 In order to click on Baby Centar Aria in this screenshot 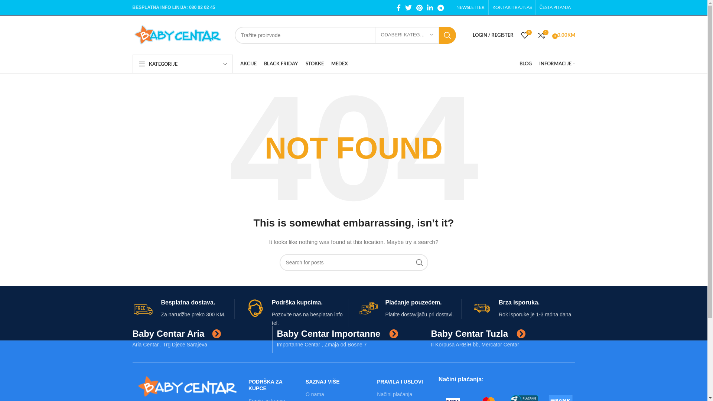, I will do `click(168, 333)`.